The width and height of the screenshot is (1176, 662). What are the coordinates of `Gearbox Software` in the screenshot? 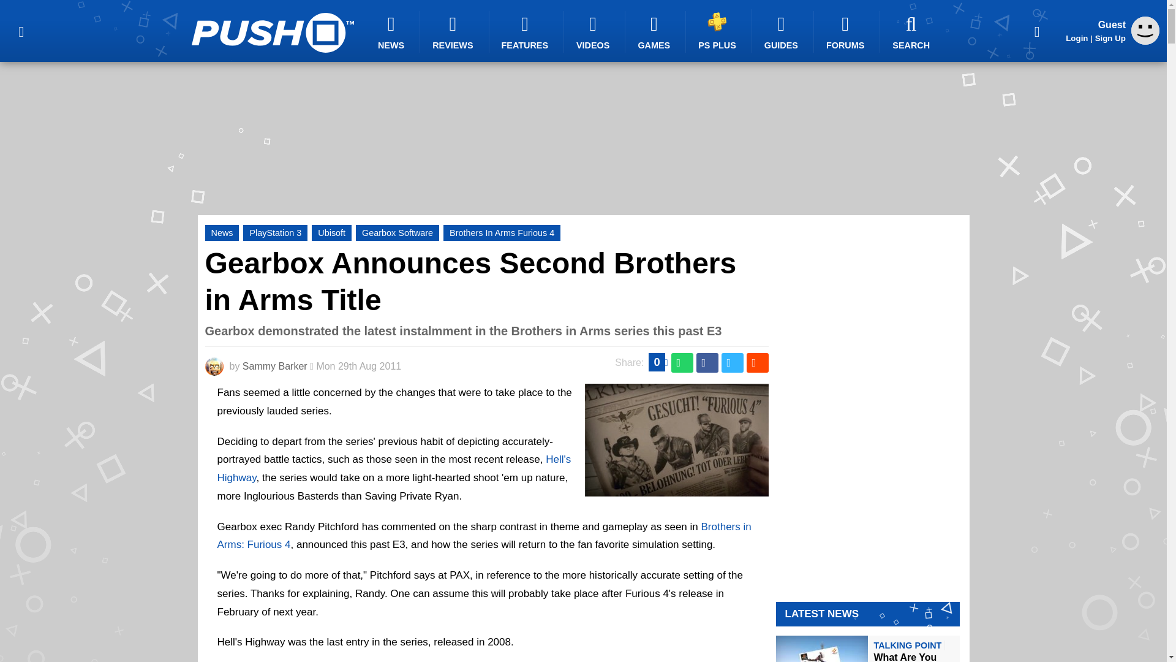 It's located at (397, 233).